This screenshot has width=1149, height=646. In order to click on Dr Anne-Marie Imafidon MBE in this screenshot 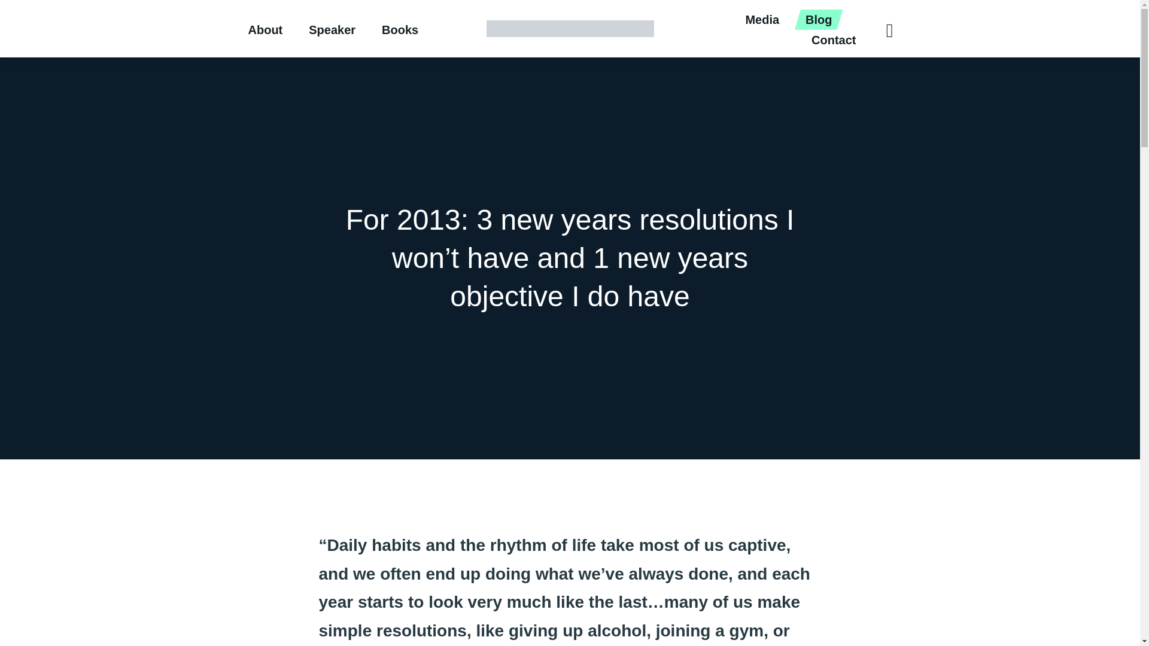, I will do `click(570, 28)`.